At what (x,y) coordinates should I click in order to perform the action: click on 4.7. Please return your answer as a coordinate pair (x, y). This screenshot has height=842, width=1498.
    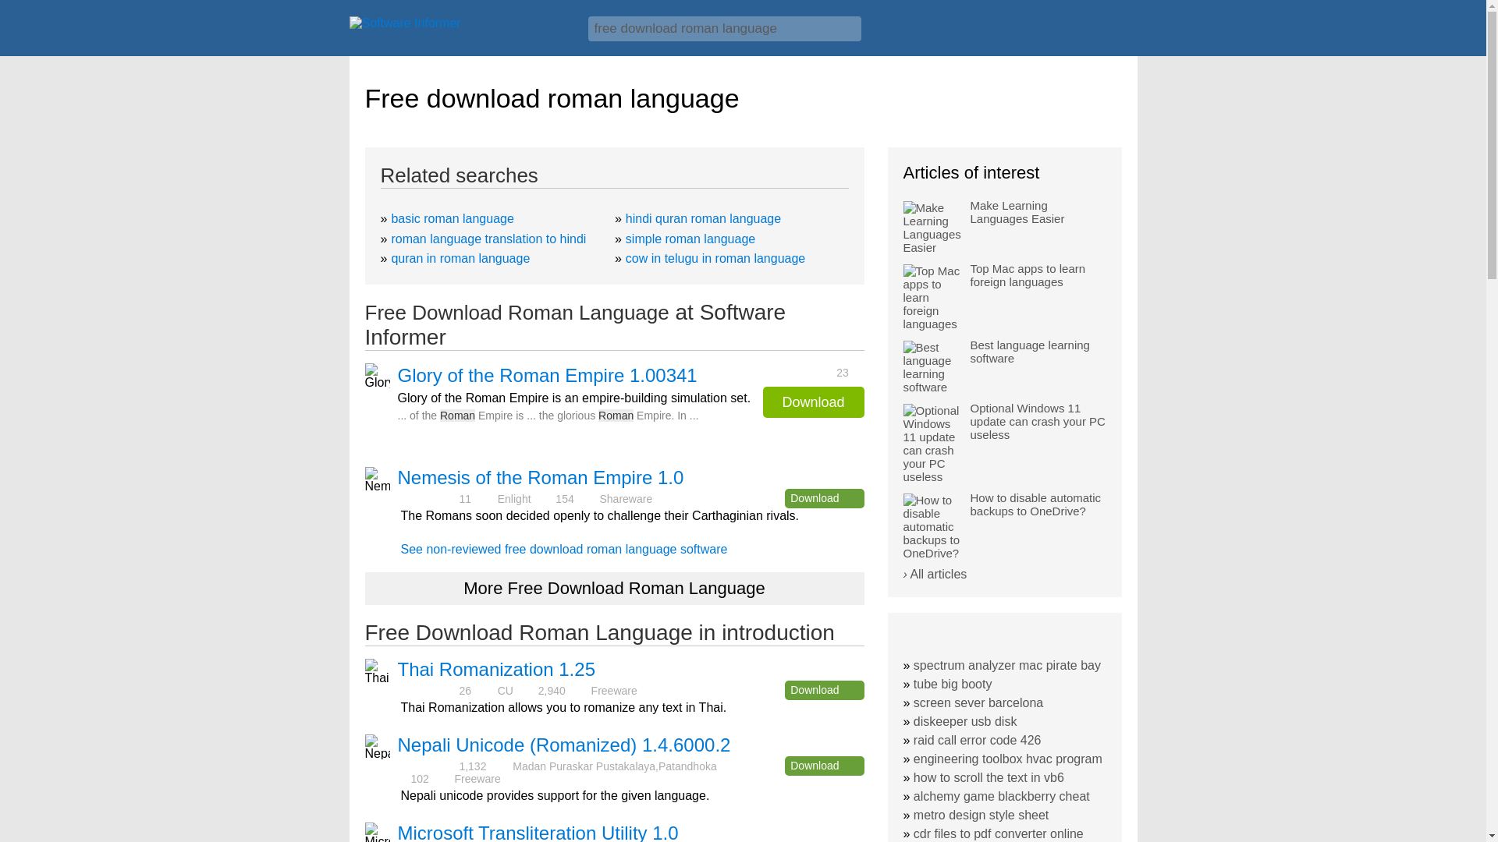
    Looking at the image, I should click on (428, 497).